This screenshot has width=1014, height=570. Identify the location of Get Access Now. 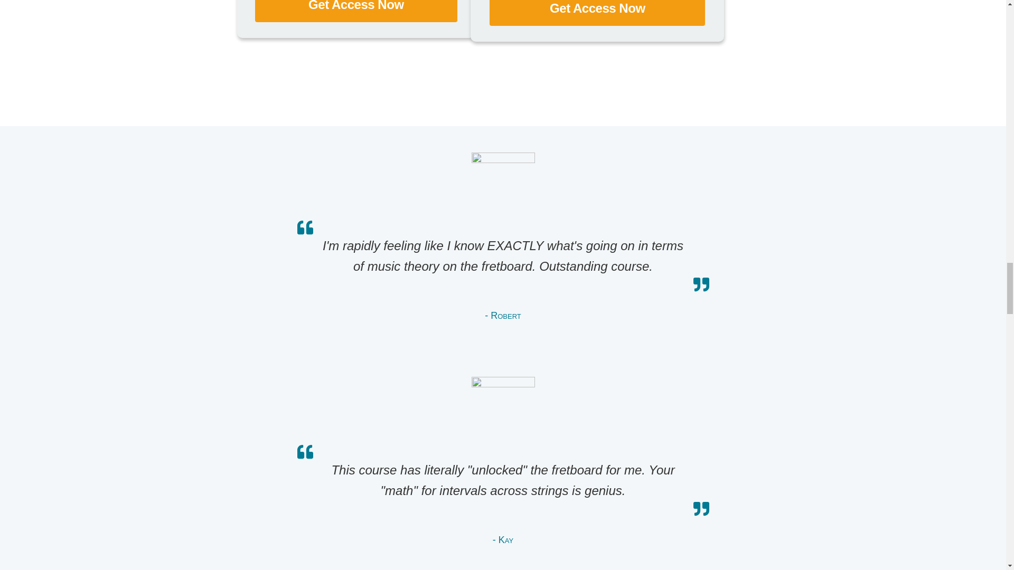
(597, 13).